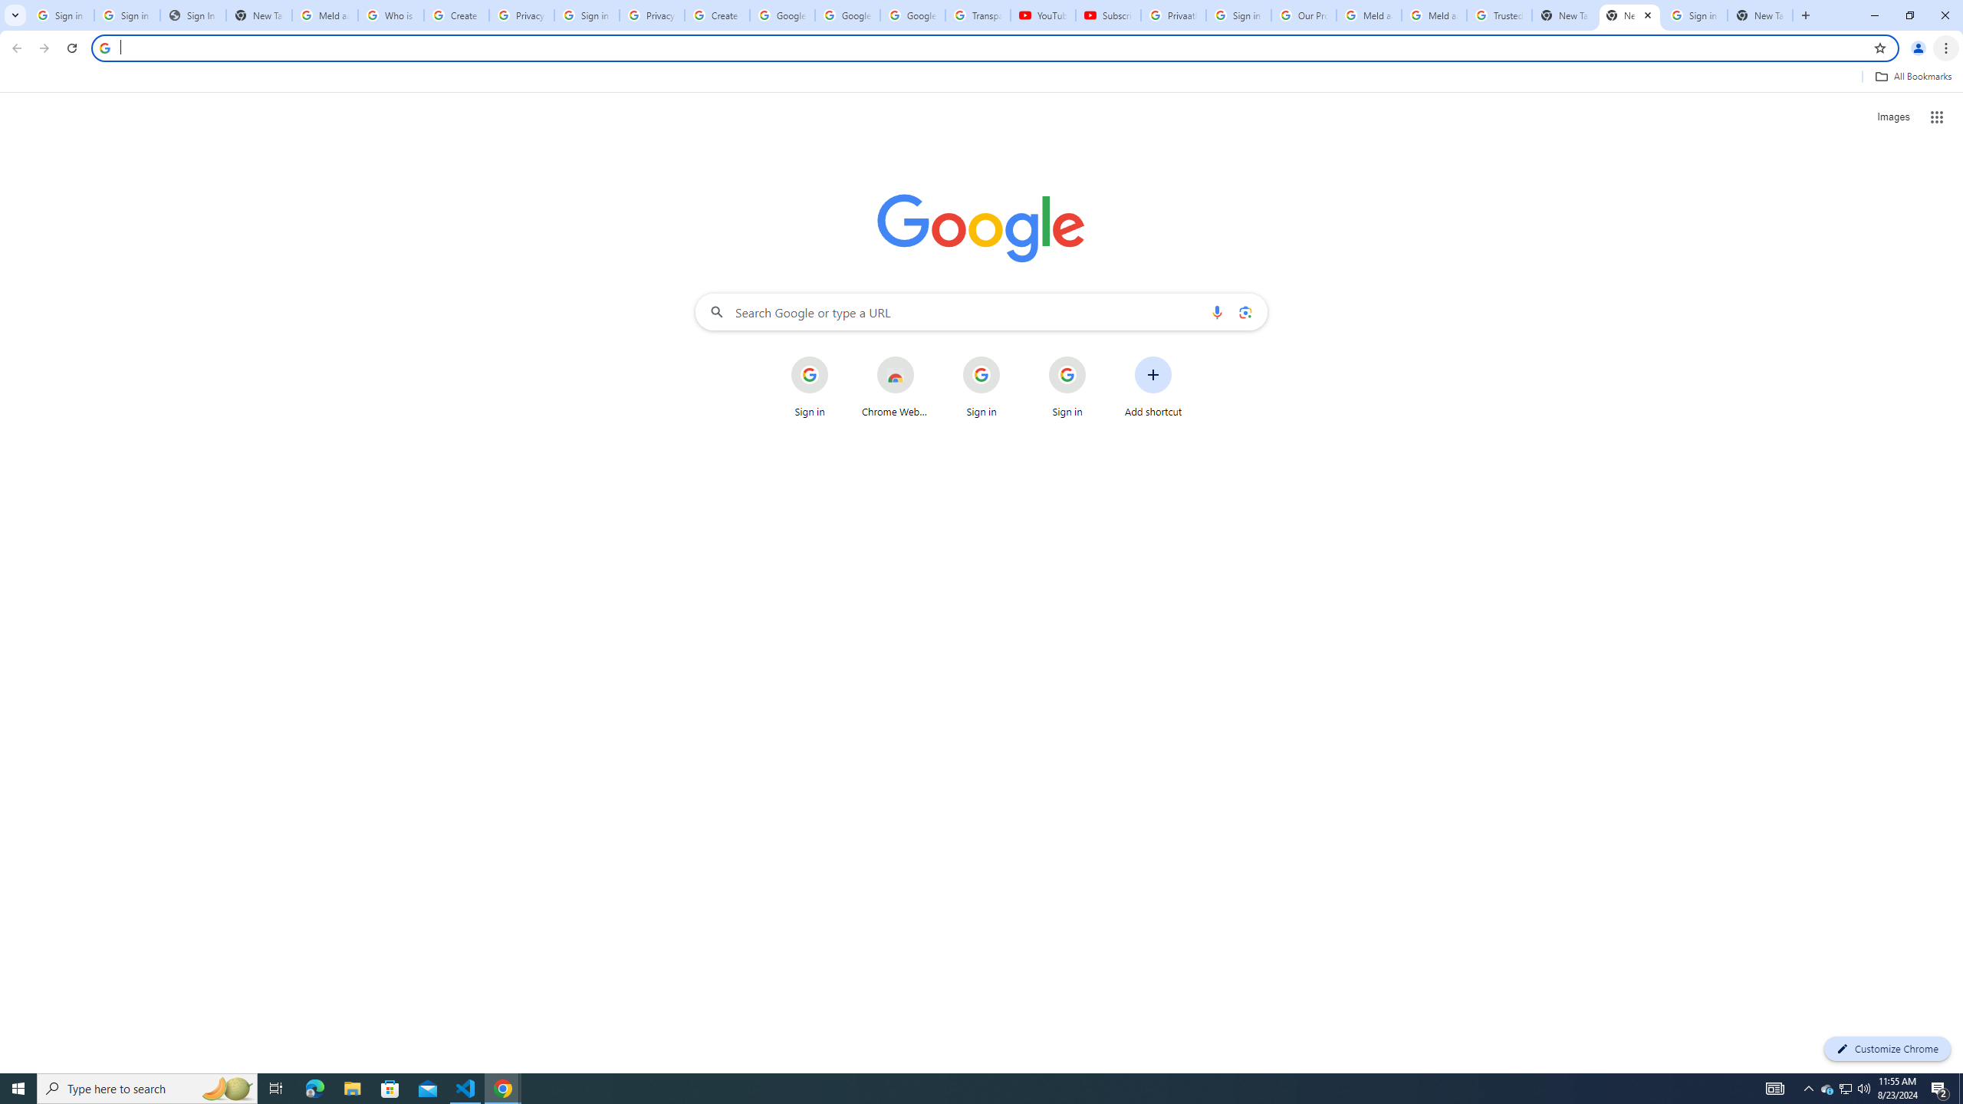 The height and width of the screenshot is (1104, 1963). Describe the element at coordinates (1879, 48) in the screenshot. I see `Bookmark this tab` at that location.